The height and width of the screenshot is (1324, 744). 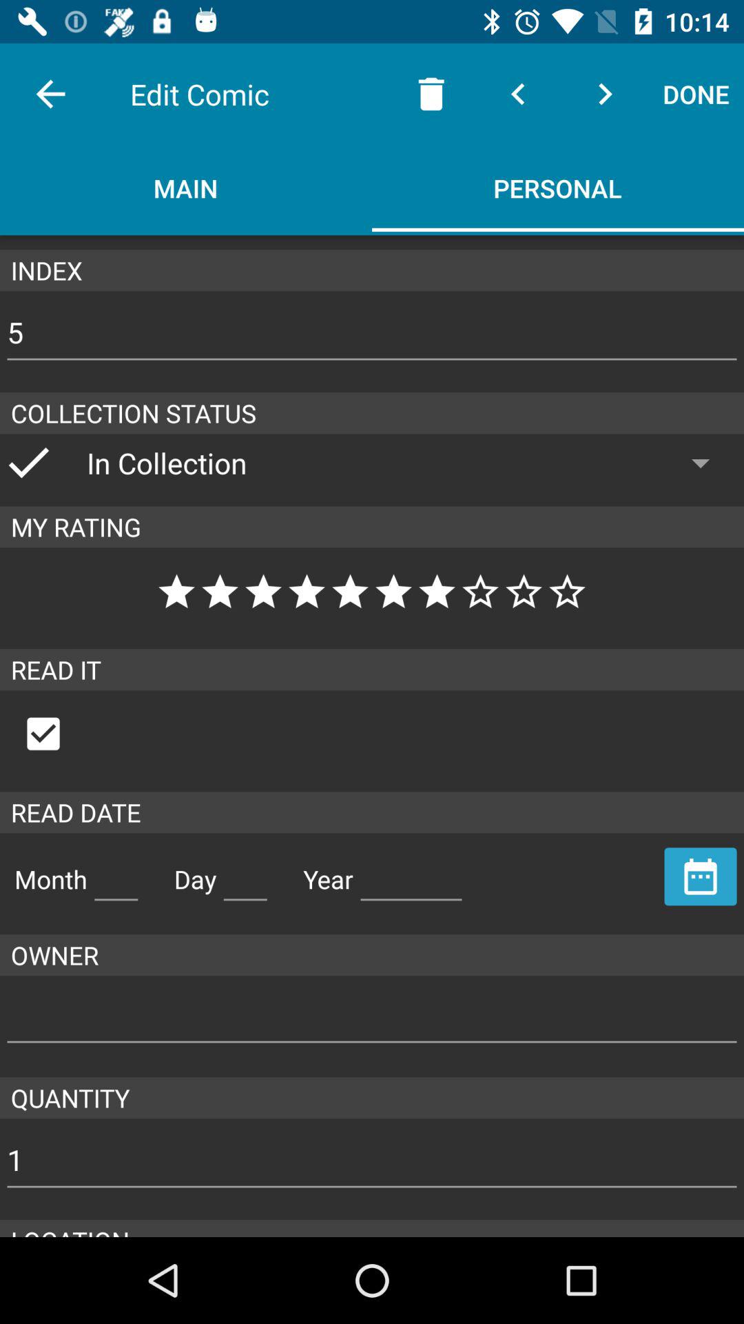 I want to click on read it checkbox, so click(x=58, y=734).